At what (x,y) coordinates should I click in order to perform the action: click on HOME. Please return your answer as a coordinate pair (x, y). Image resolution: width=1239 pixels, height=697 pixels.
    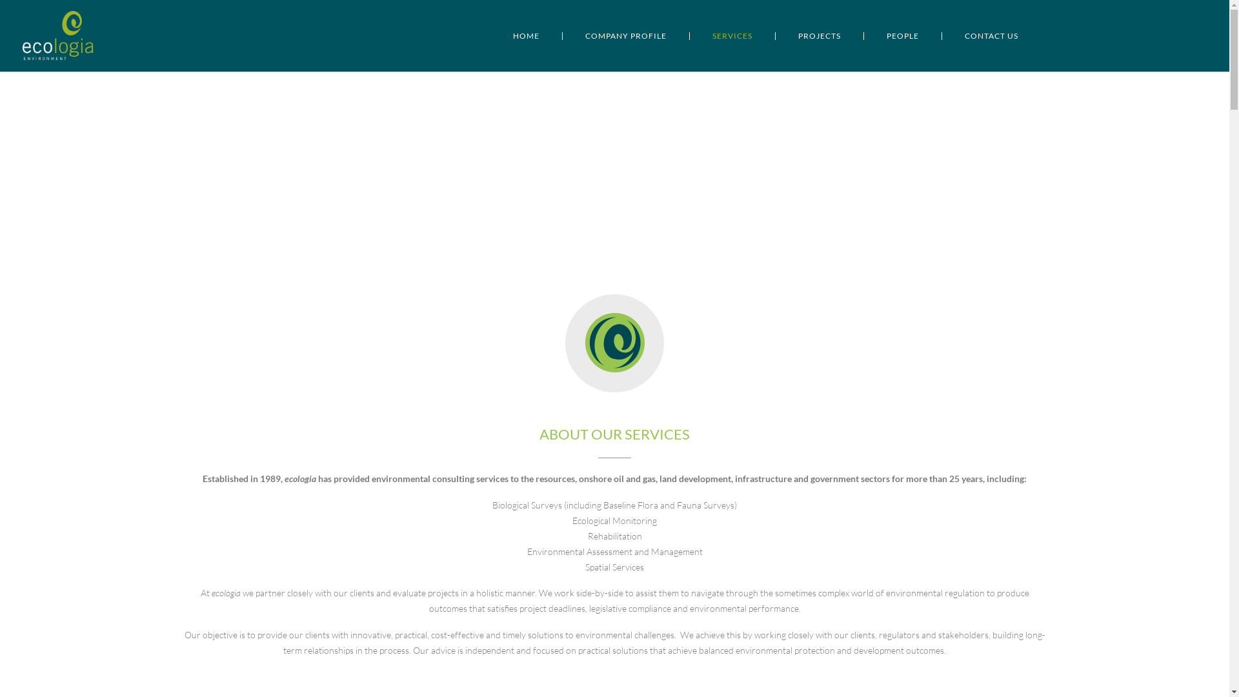
    Looking at the image, I should click on (537, 36).